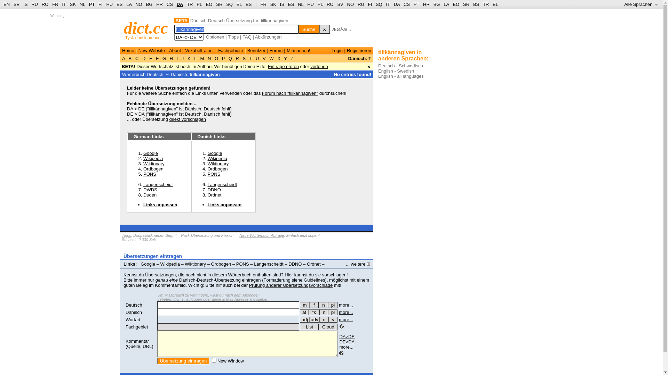 This screenshot has width=668, height=375. Describe the element at coordinates (295, 264) in the screenshot. I see `DDNO` at that location.